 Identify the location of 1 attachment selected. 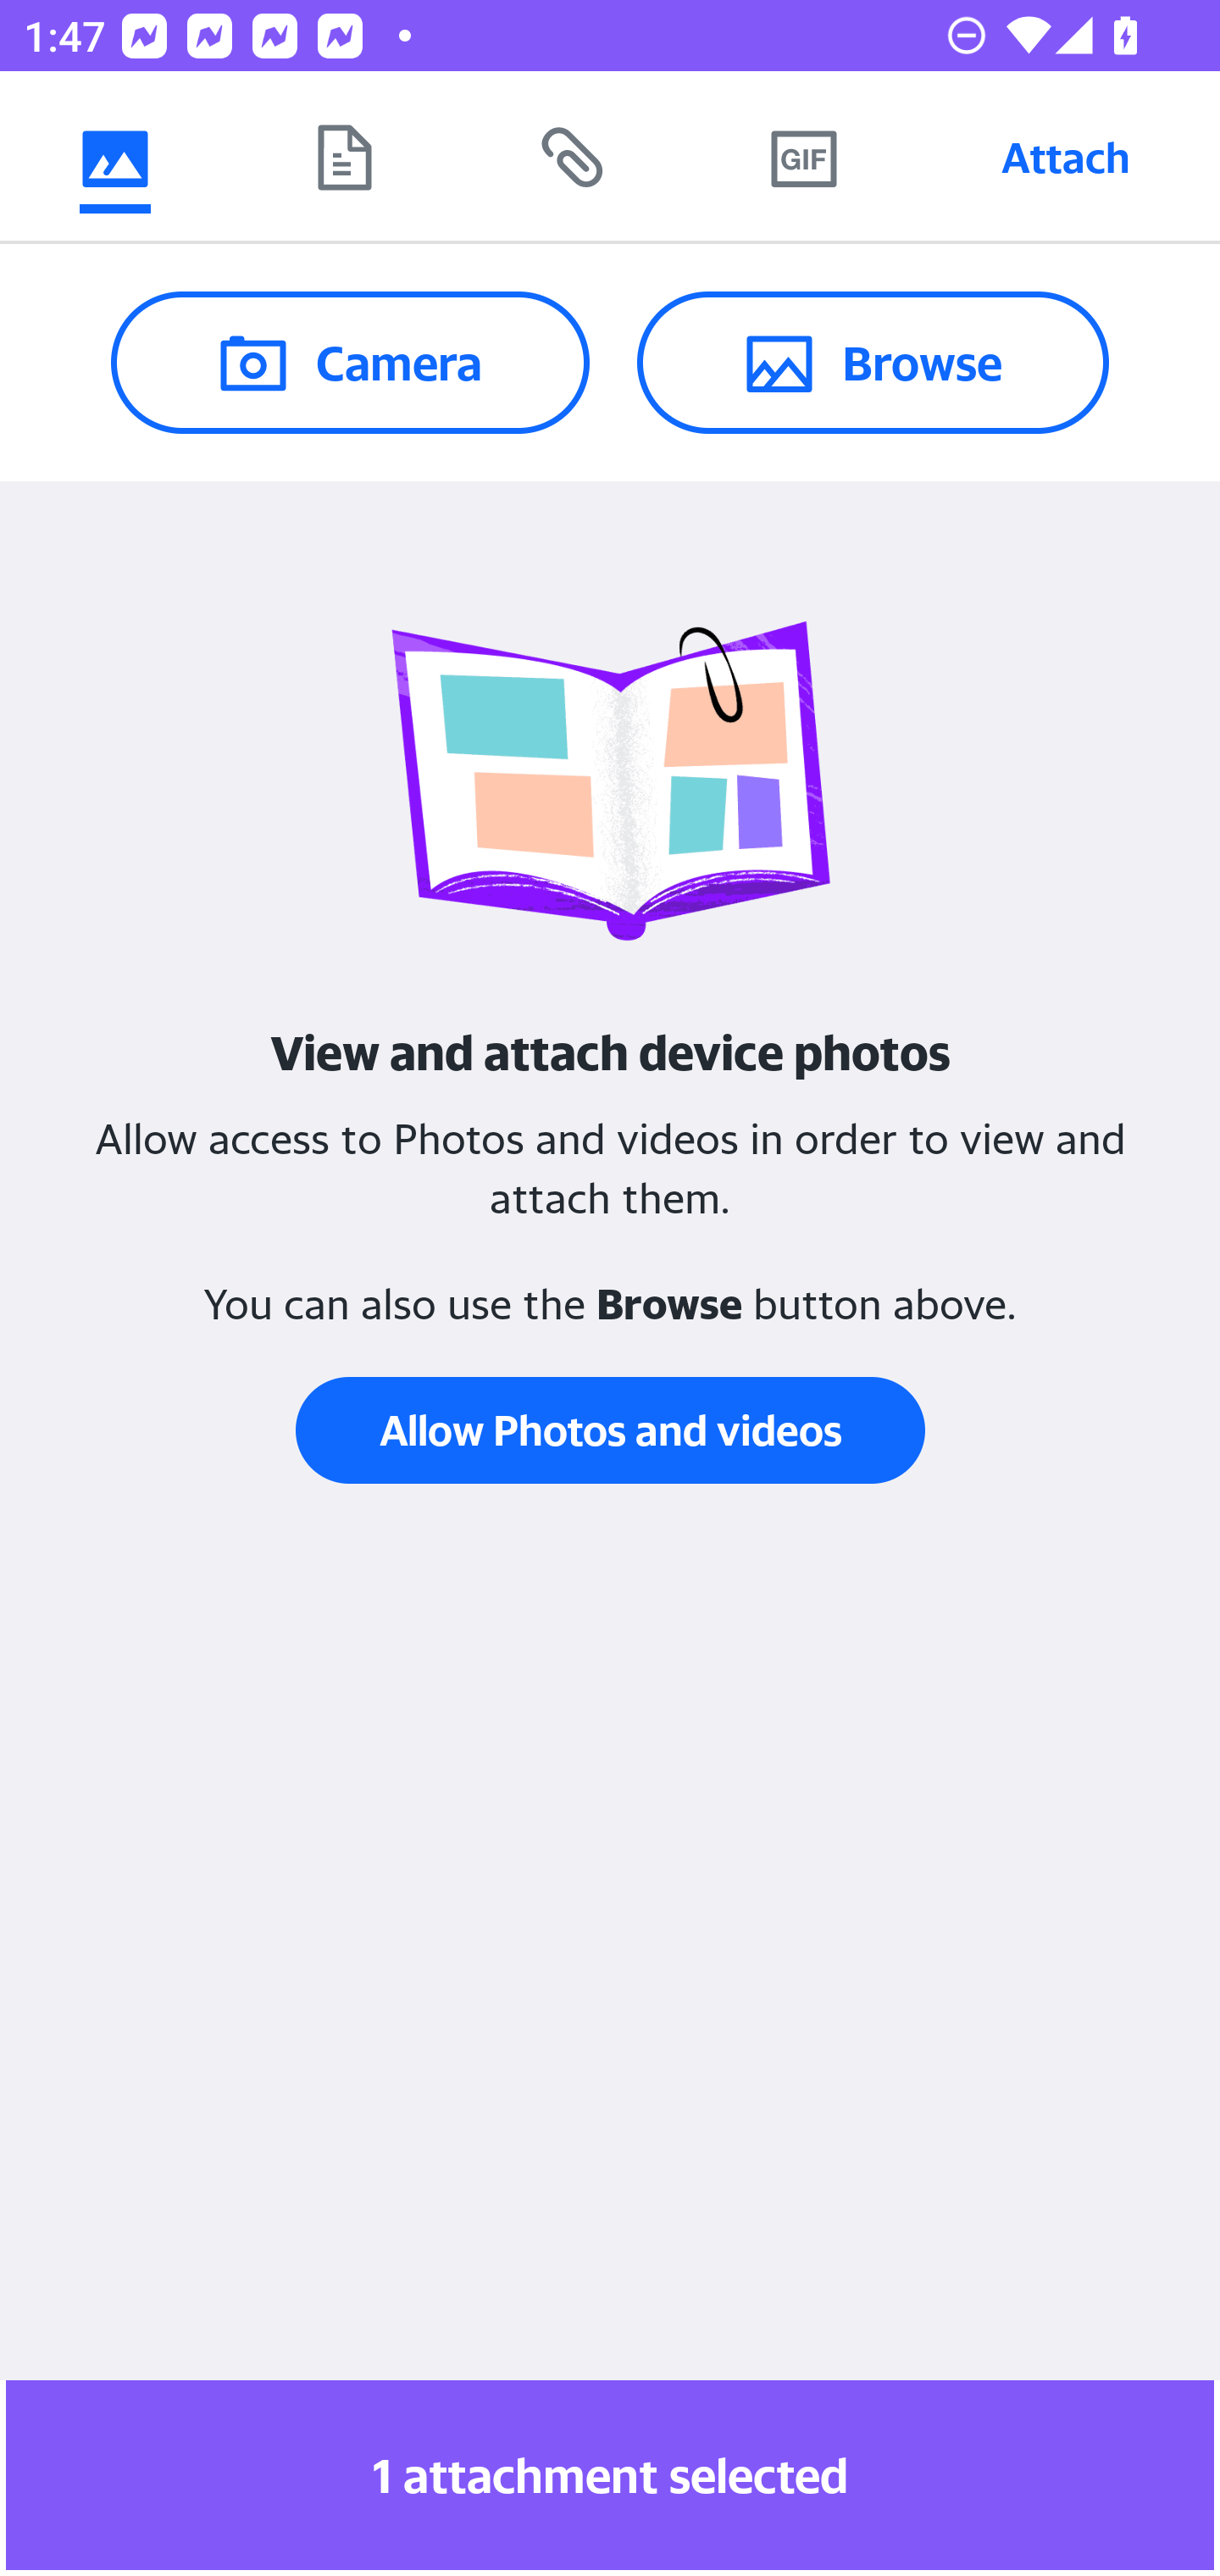
(610, 2474).